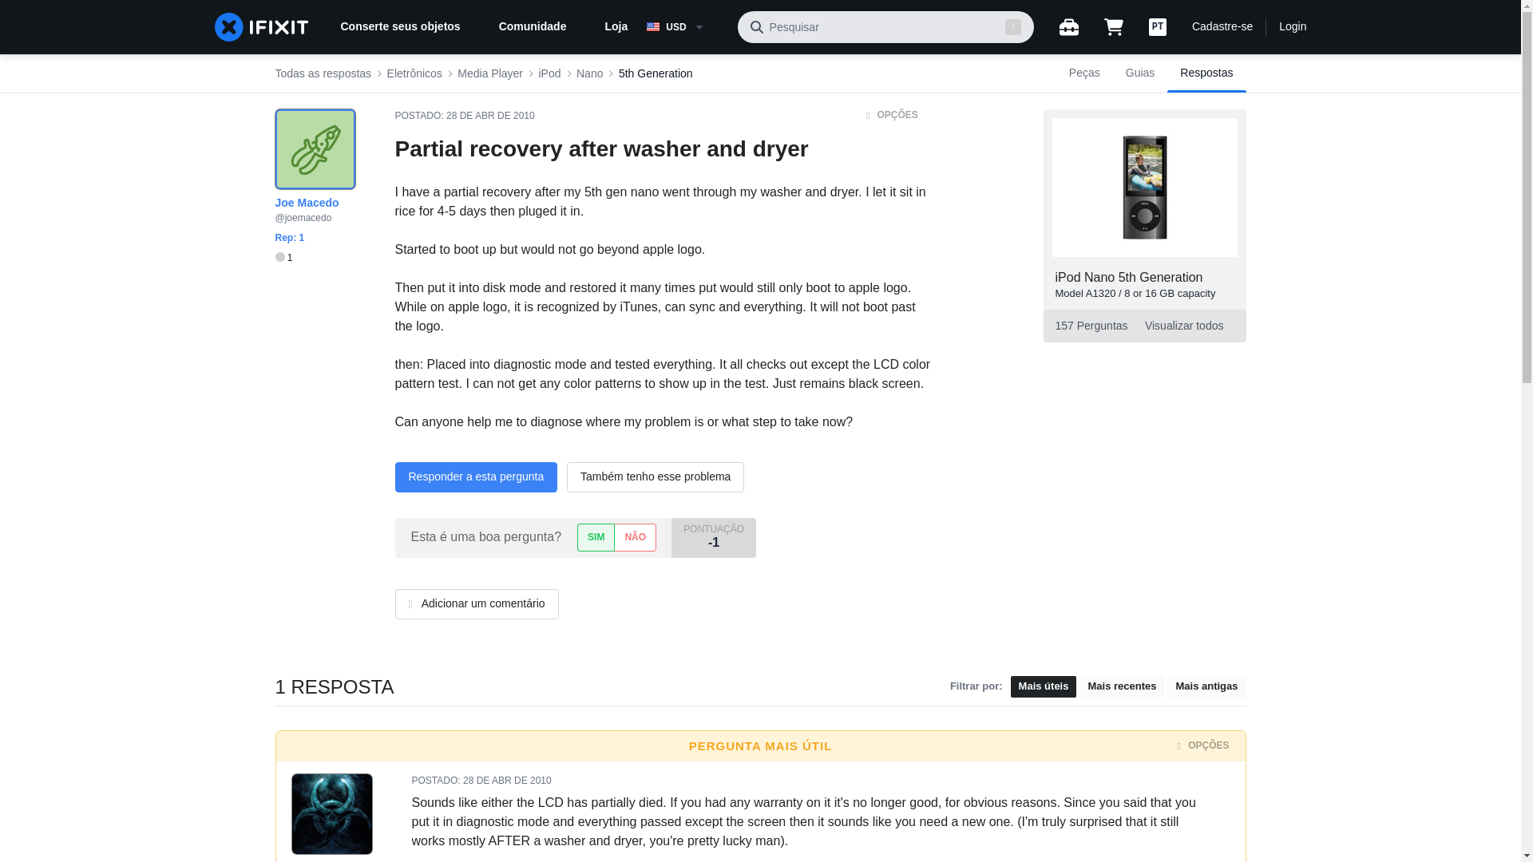  Describe the element at coordinates (1140, 73) in the screenshot. I see `Login` at that location.